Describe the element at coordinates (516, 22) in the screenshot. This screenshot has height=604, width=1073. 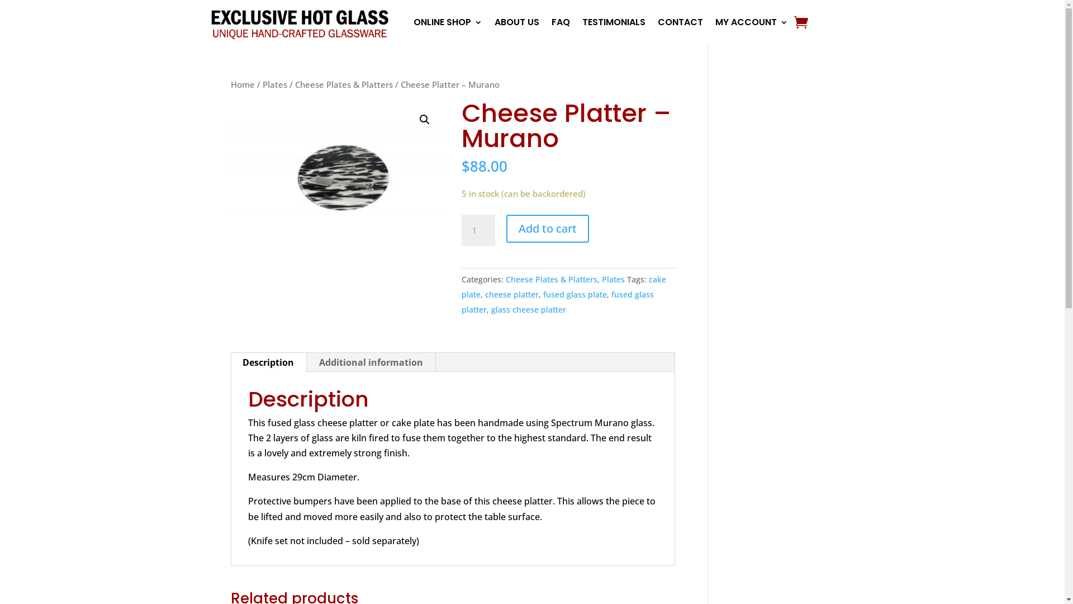
I see `ABOUT US` at that location.